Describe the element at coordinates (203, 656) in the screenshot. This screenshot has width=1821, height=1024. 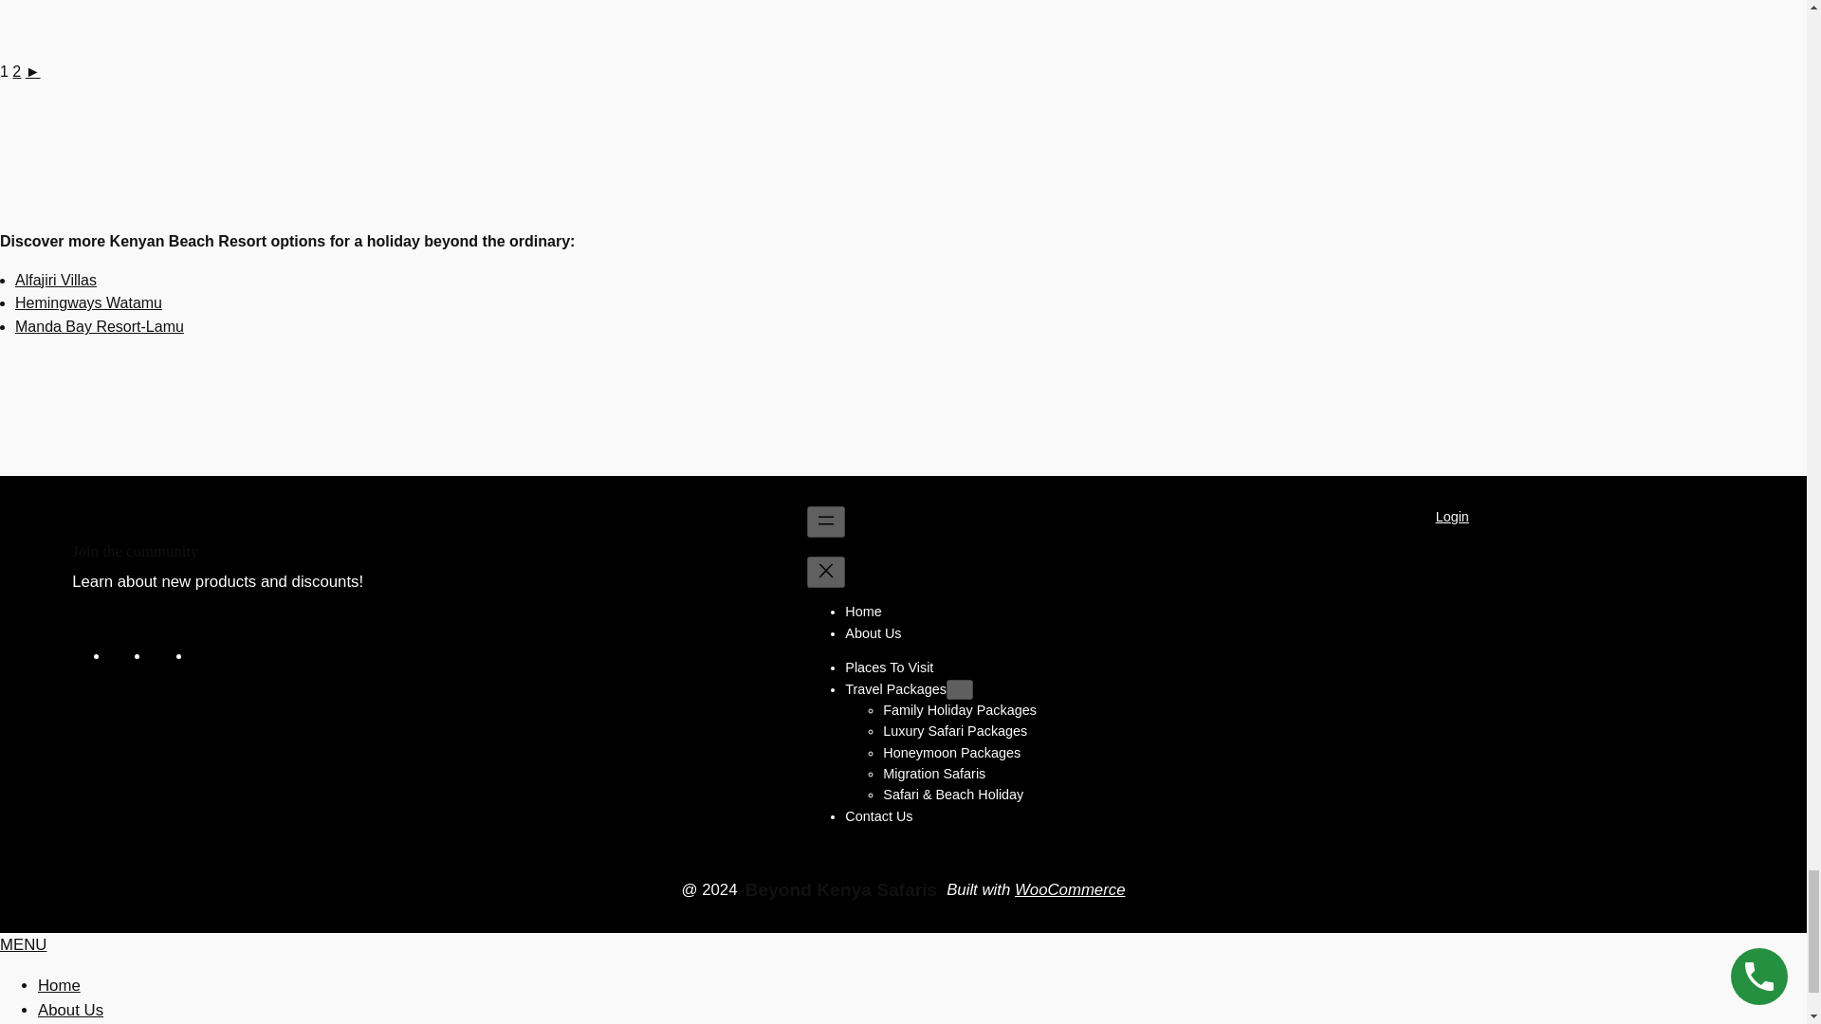
I see `Instagram` at that location.